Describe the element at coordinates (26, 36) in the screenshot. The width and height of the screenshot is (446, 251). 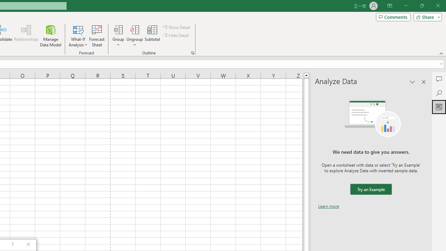
I see `Relationships` at that location.